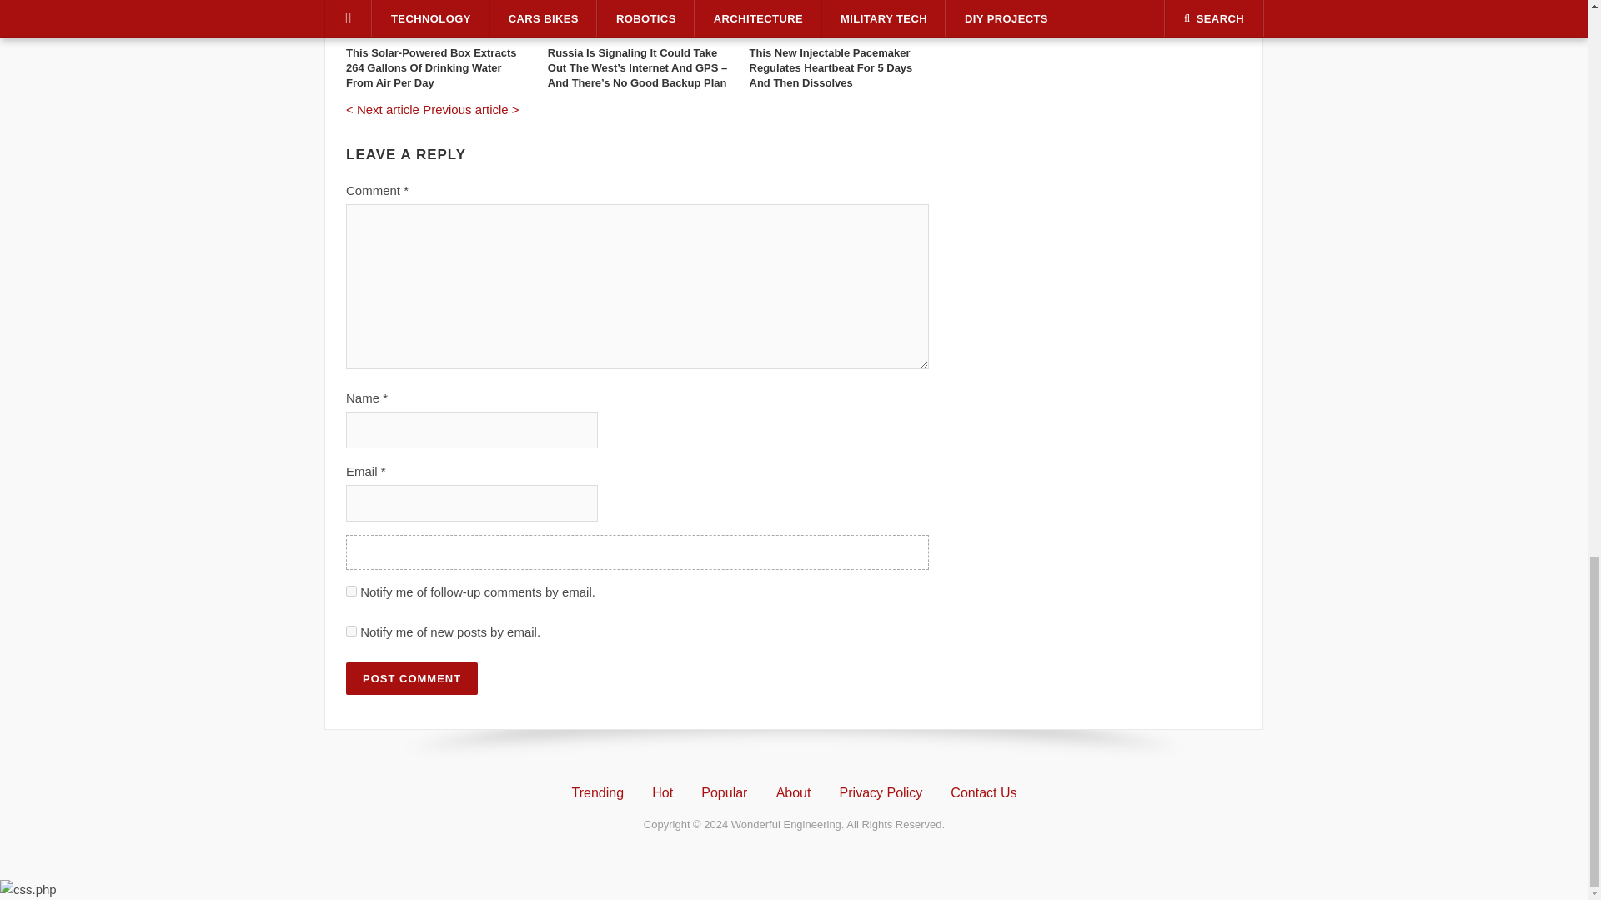 This screenshot has height=900, width=1601. Describe the element at coordinates (351, 630) in the screenshot. I see `subscribe` at that location.